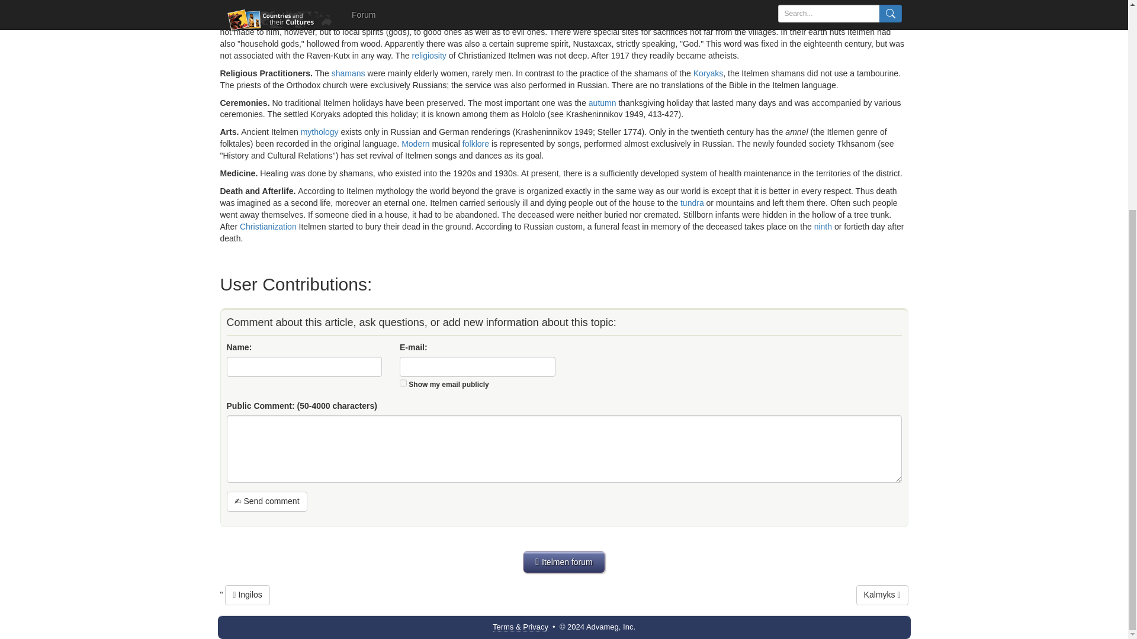 This screenshot has height=639, width=1137. What do you see at coordinates (415, 143) in the screenshot?
I see `View 'modern' definition from Wikipedia` at bounding box center [415, 143].